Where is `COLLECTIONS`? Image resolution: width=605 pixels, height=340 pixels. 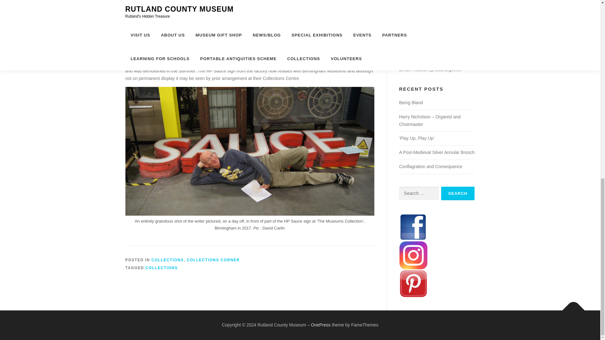
COLLECTIONS is located at coordinates (162, 268).